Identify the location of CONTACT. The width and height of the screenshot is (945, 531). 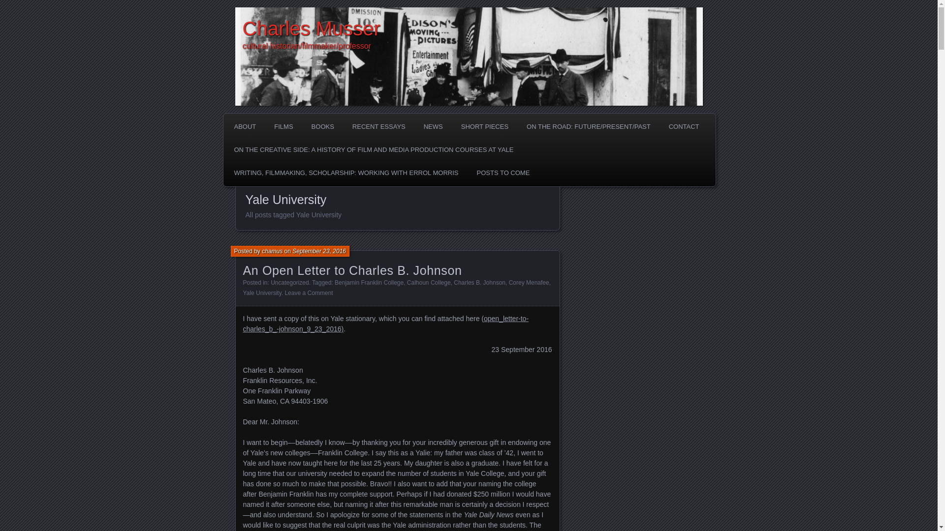
(684, 126).